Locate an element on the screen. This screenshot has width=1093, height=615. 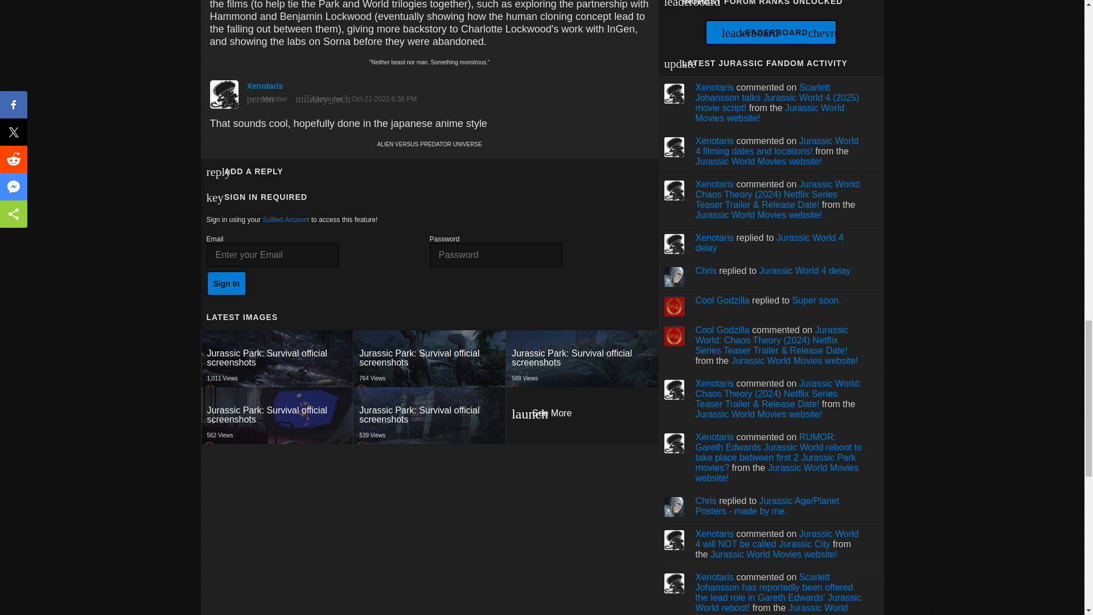
Jurassic Park: Survival official screenshots is located at coordinates (286, 220).